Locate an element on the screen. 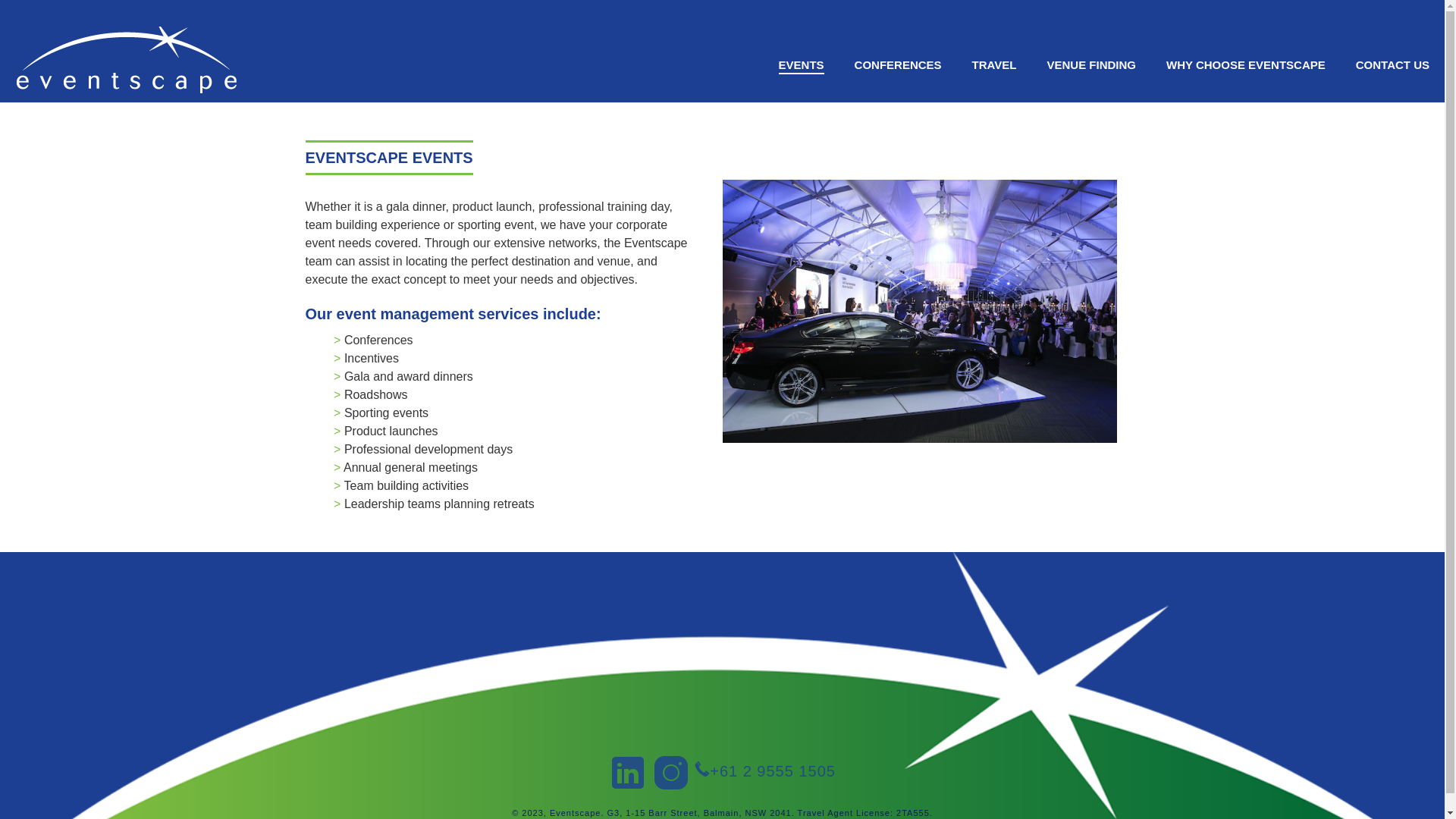 This screenshot has height=819, width=1456. TRAVEL is located at coordinates (995, 65).